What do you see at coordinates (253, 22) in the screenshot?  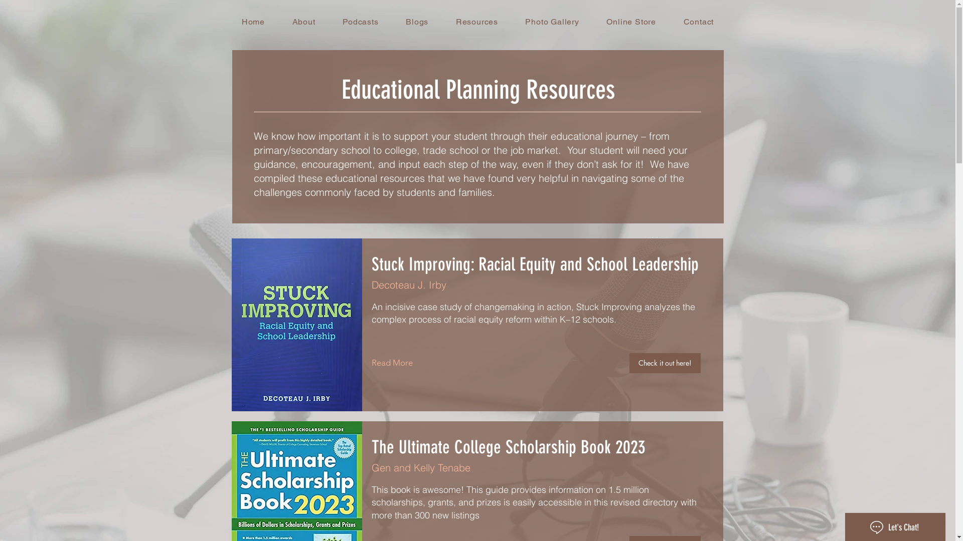 I see `Home` at bounding box center [253, 22].